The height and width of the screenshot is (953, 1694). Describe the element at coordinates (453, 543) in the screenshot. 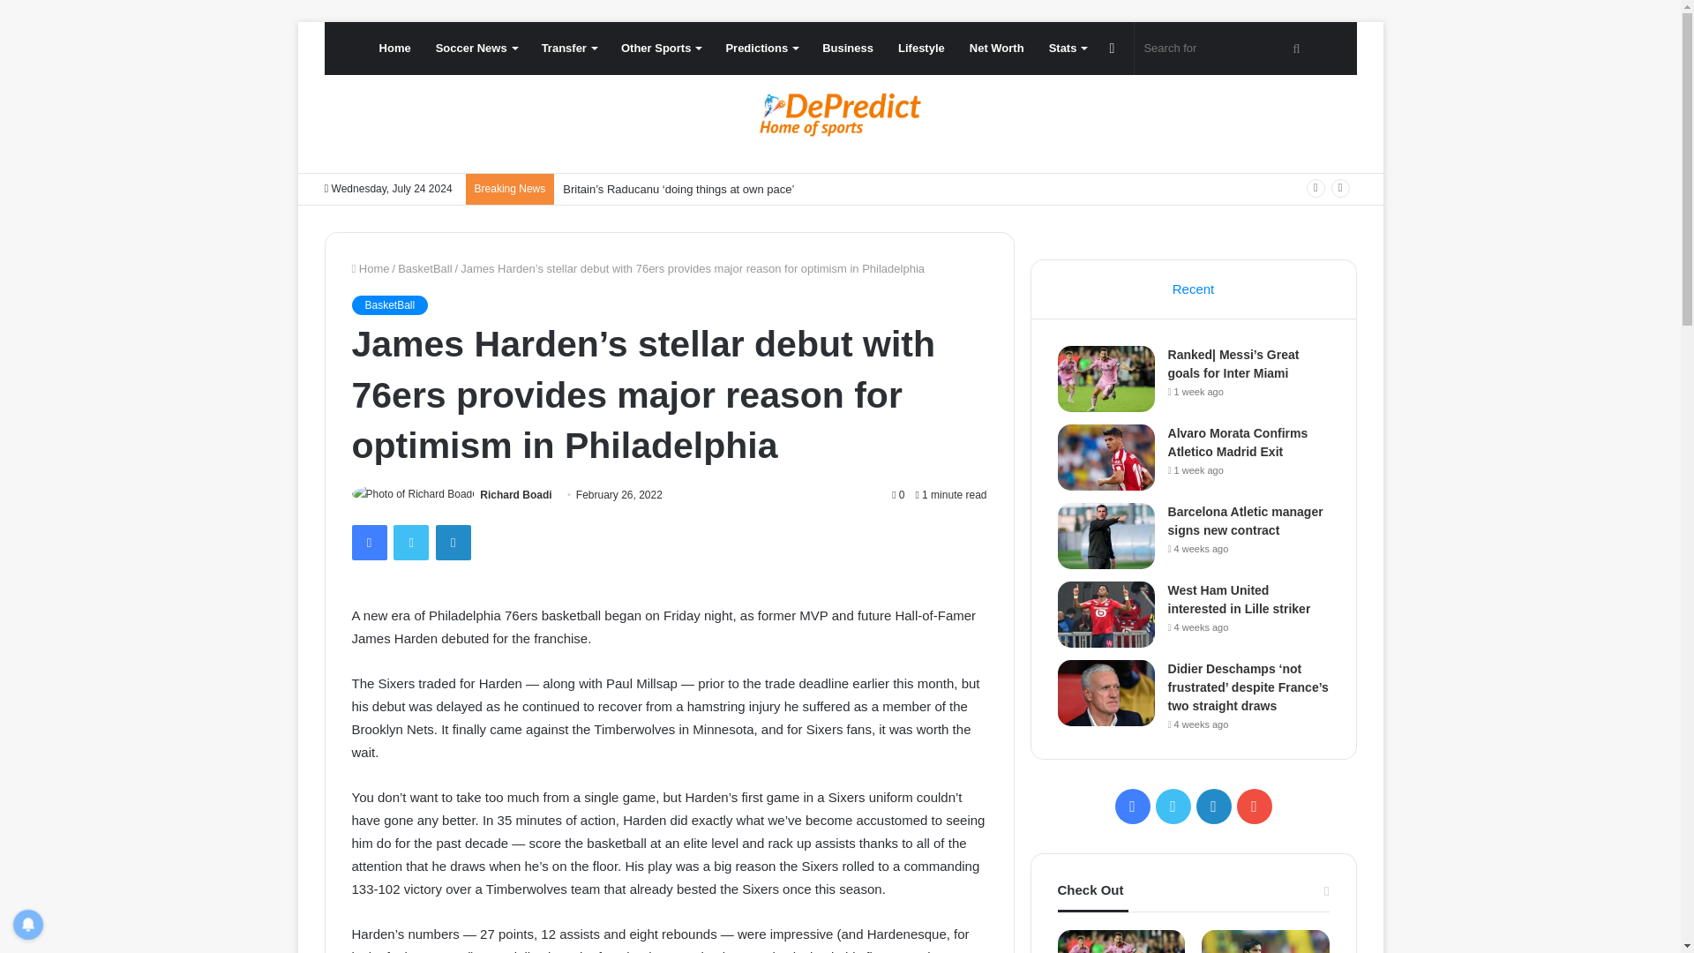

I see `LinkedIn` at that location.